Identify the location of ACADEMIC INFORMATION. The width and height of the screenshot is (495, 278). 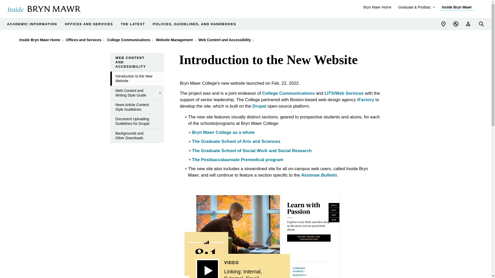
(32, 24).